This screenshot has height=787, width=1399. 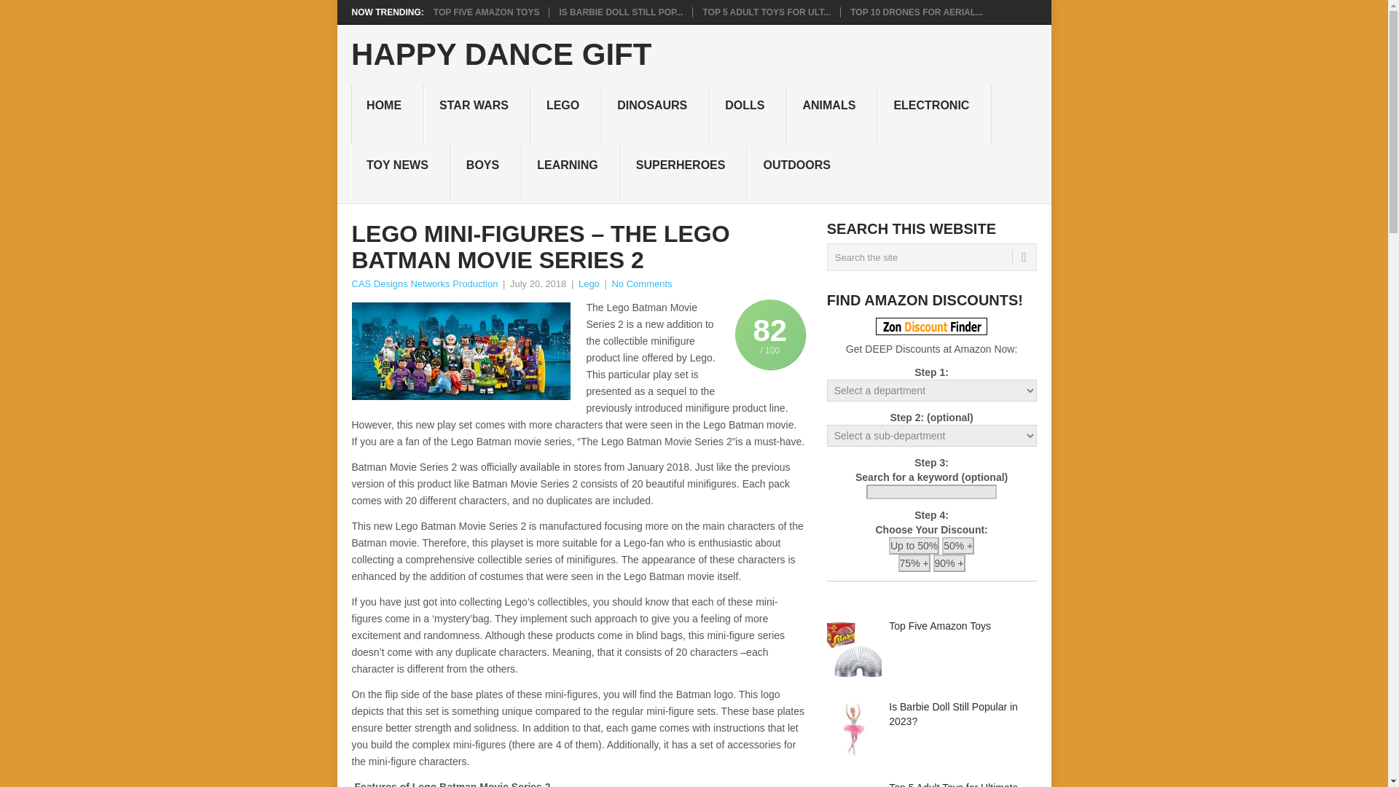 I want to click on STAR WARS, so click(x=477, y=114).